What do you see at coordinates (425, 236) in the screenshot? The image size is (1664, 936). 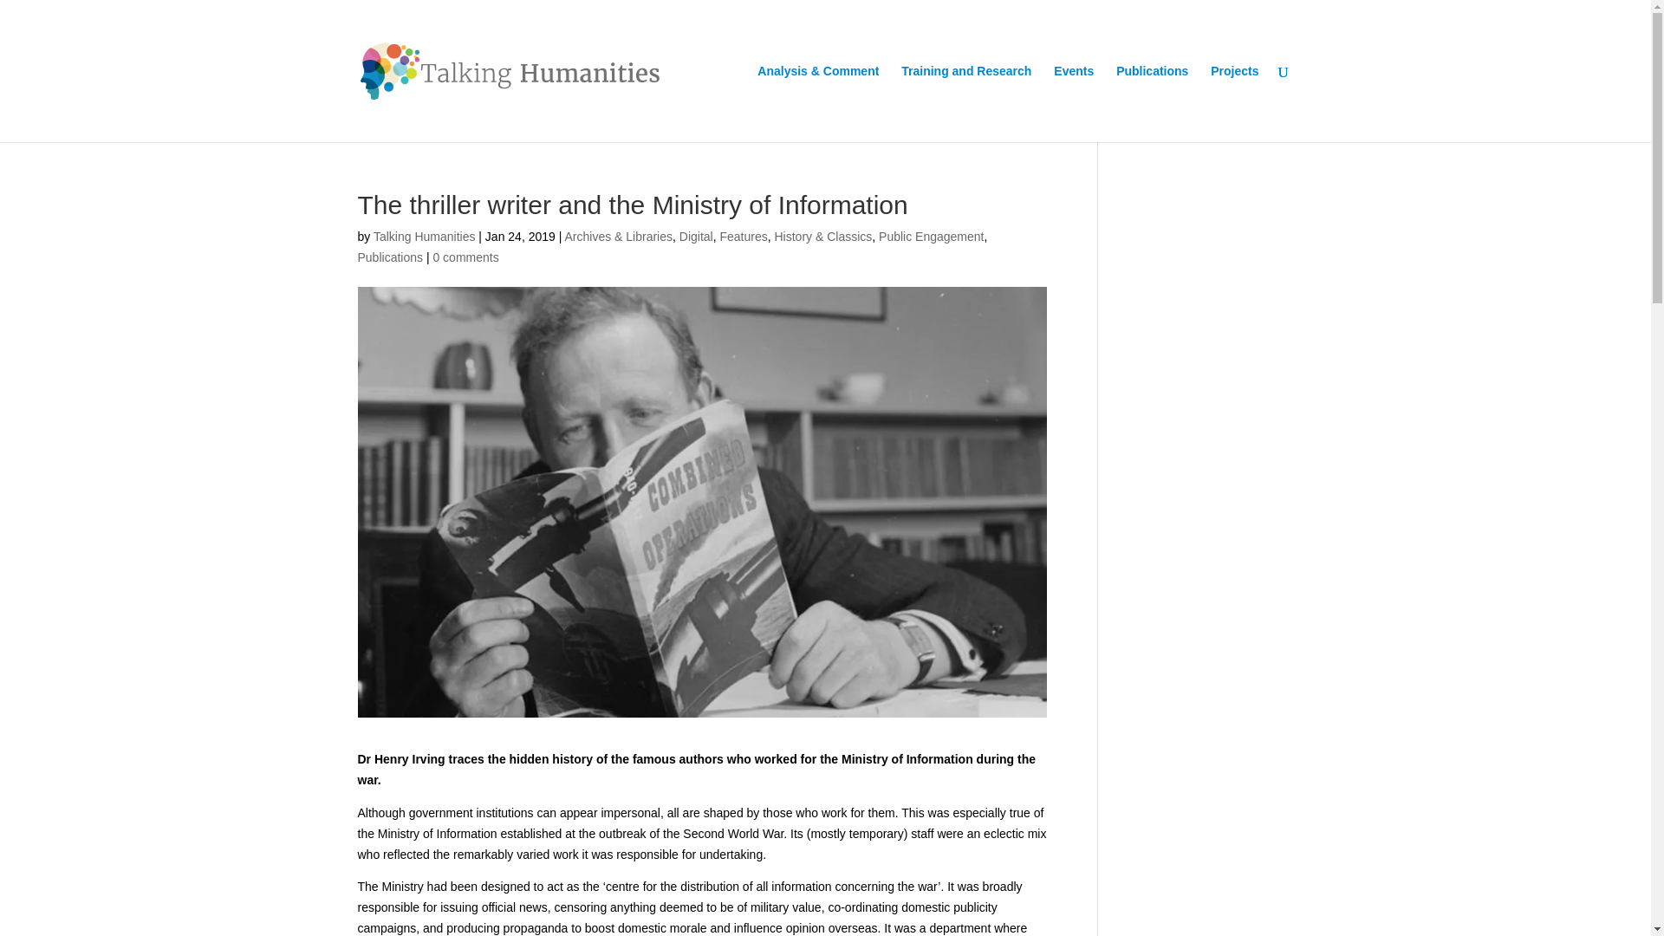 I see `Talking Humanities` at bounding box center [425, 236].